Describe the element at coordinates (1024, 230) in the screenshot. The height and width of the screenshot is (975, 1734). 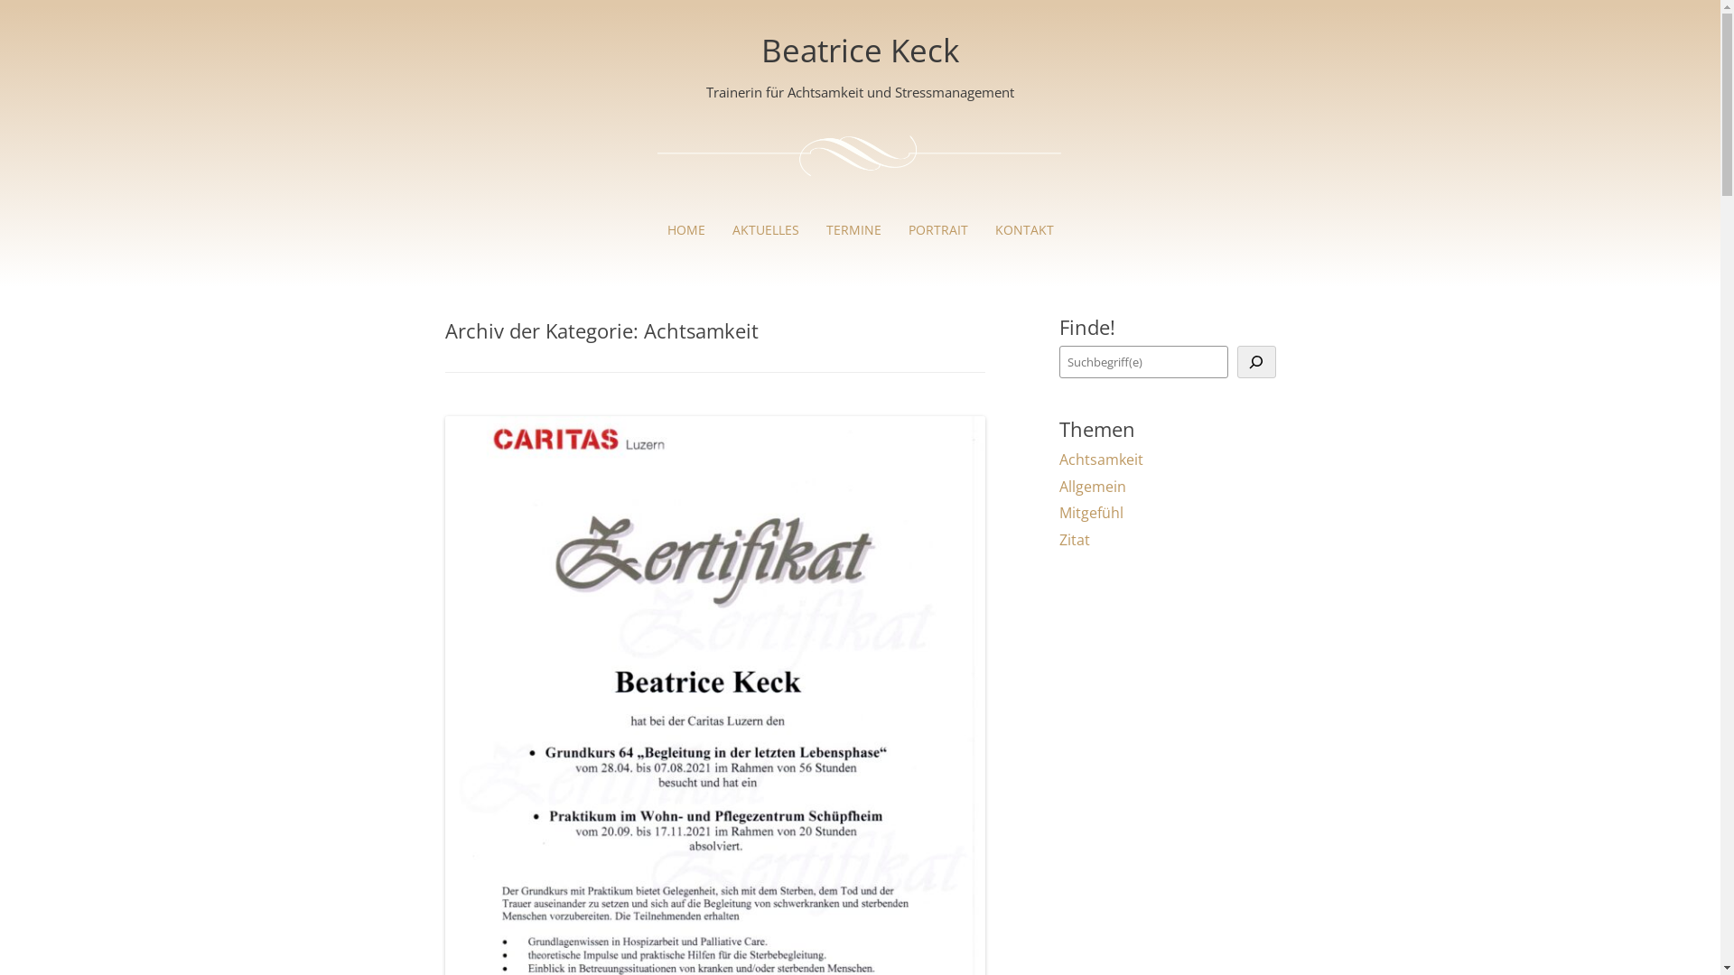
I see `KONTAKT` at that location.